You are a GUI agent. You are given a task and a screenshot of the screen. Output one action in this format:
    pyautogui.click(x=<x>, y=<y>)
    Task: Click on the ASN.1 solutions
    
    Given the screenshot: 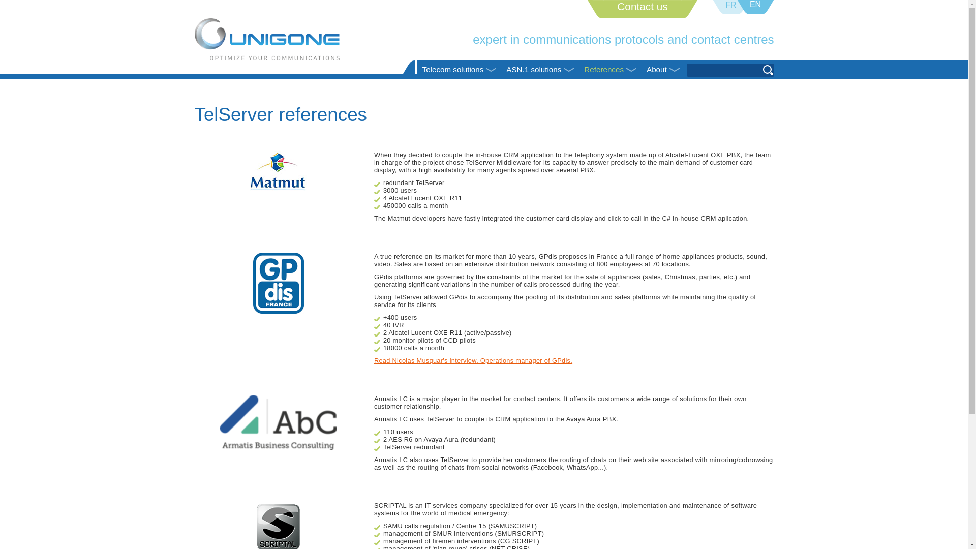 What is the action you would take?
    pyautogui.click(x=540, y=69)
    